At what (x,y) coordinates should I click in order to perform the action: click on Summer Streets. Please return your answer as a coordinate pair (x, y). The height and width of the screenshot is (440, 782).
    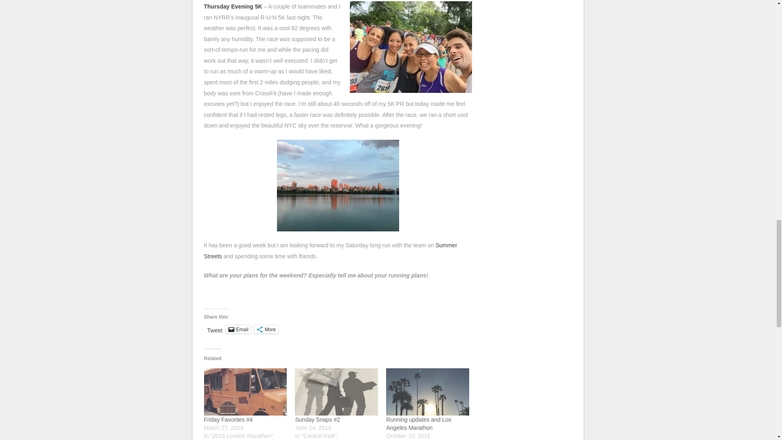
    Looking at the image, I should click on (330, 251).